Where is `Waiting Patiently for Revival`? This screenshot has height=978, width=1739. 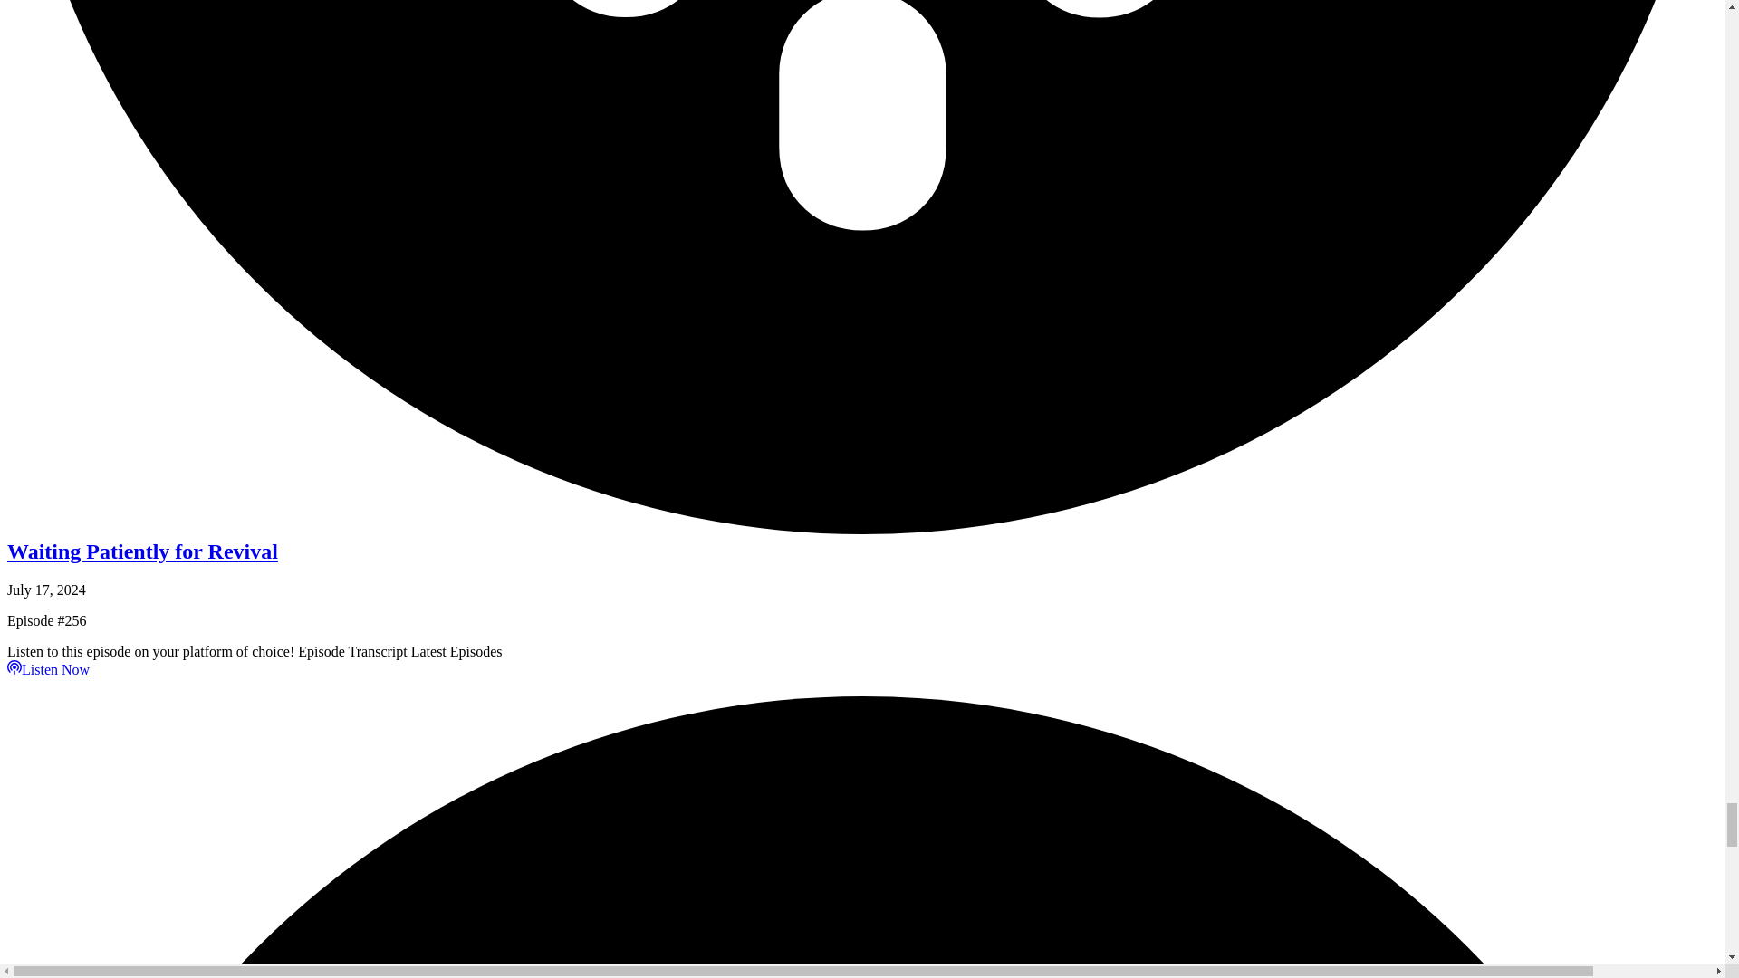 Waiting Patiently for Revival is located at coordinates (142, 551).